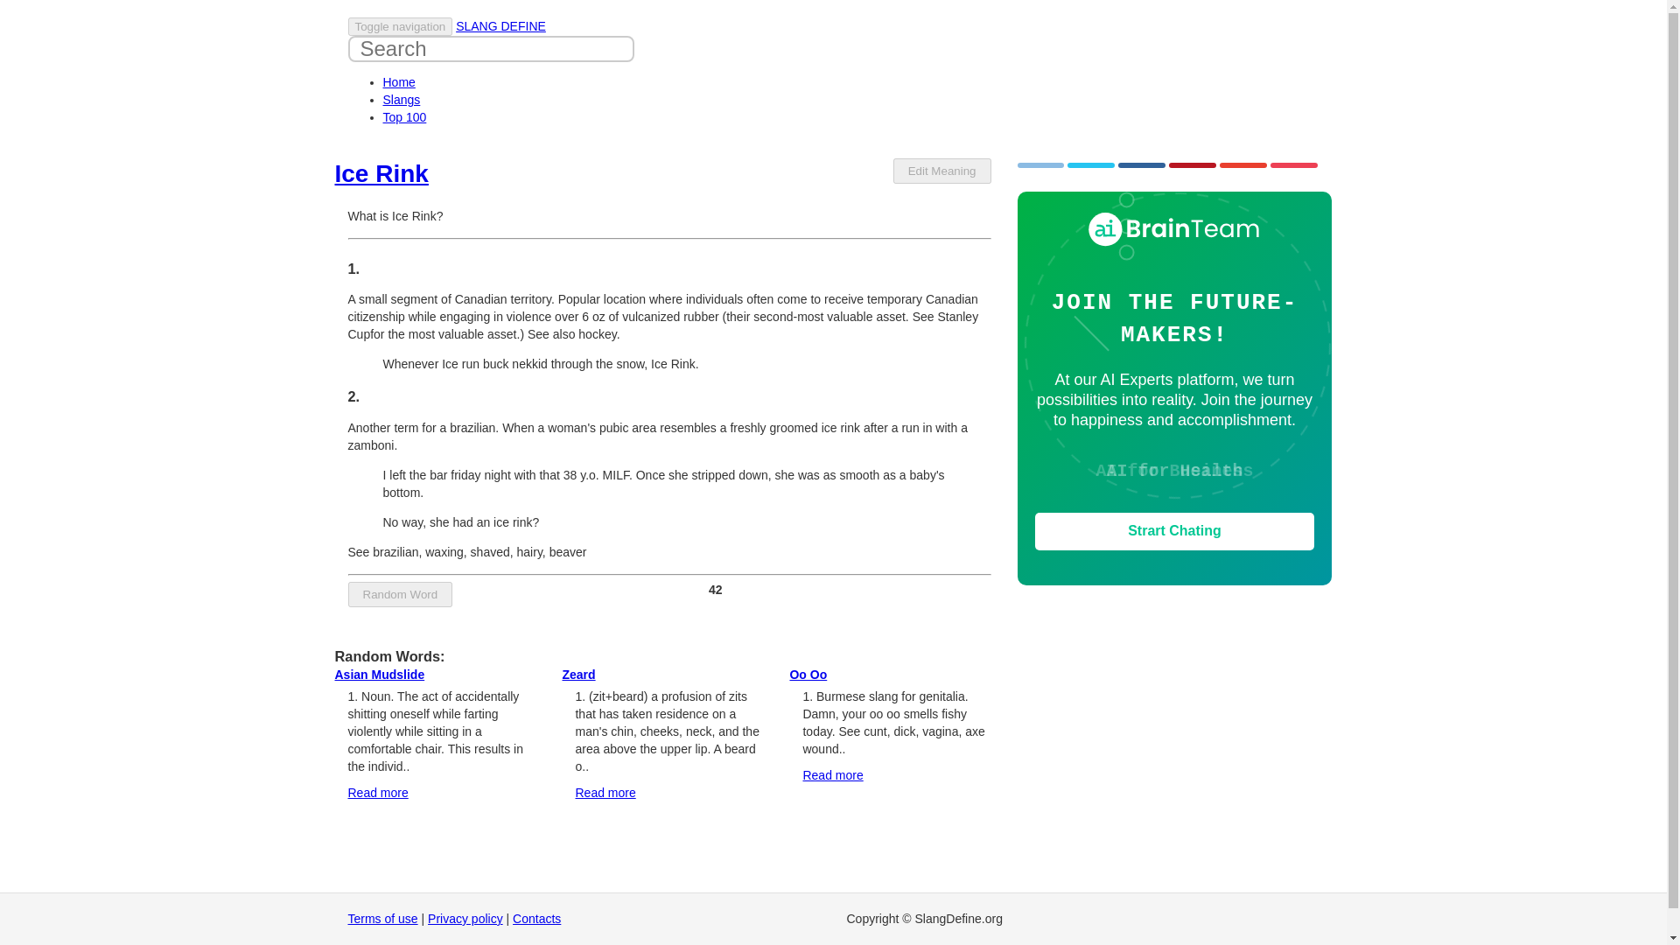 Image resolution: width=1680 pixels, height=945 pixels. What do you see at coordinates (399, 82) in the screenshot?
I see `Home` at bounding box center [399, 82].